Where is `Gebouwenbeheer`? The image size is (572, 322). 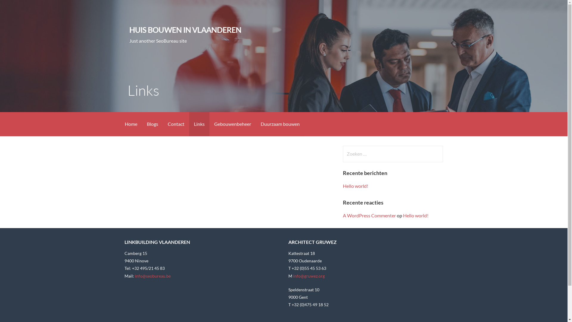
Gebouwenbeheer is located at coordinates (232, 124).